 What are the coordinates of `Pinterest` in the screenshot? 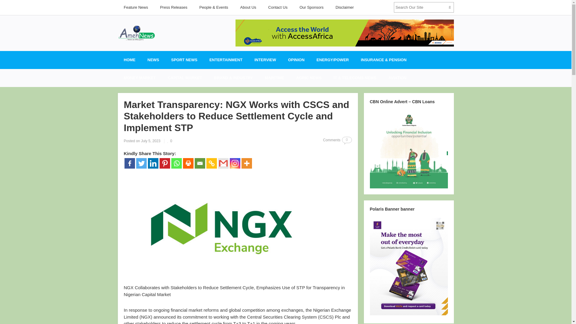 It's located at (164, 163).